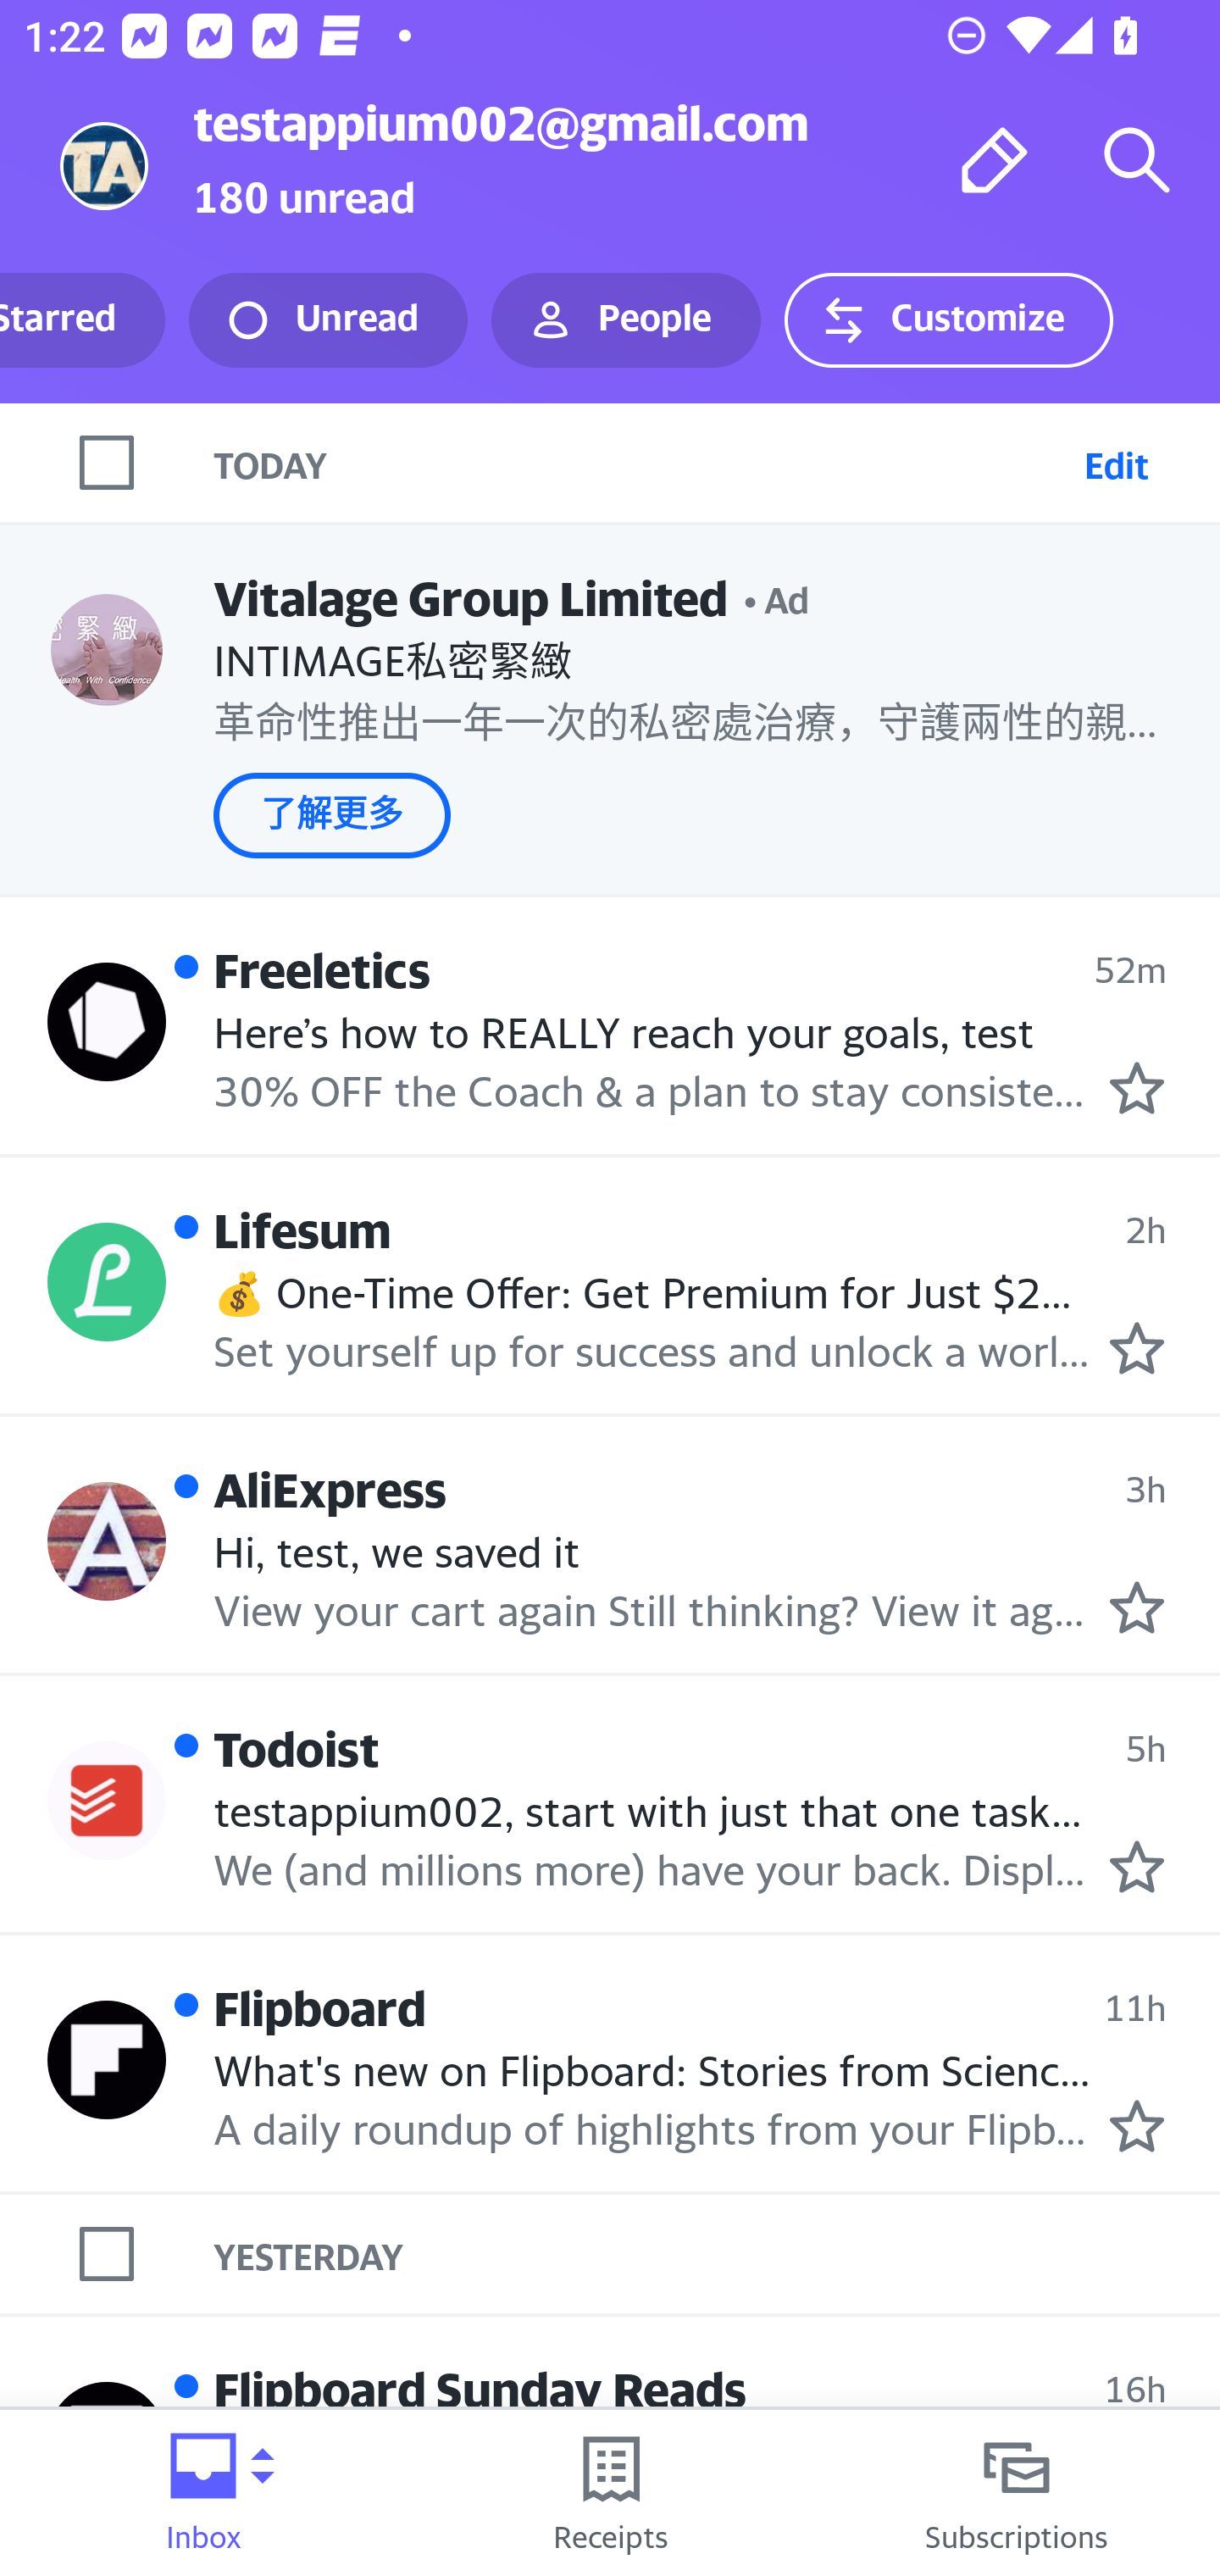 The height and width of the screenshot is (2576, 1220). I want to click on Mark as starred., so click(1137, 1088).